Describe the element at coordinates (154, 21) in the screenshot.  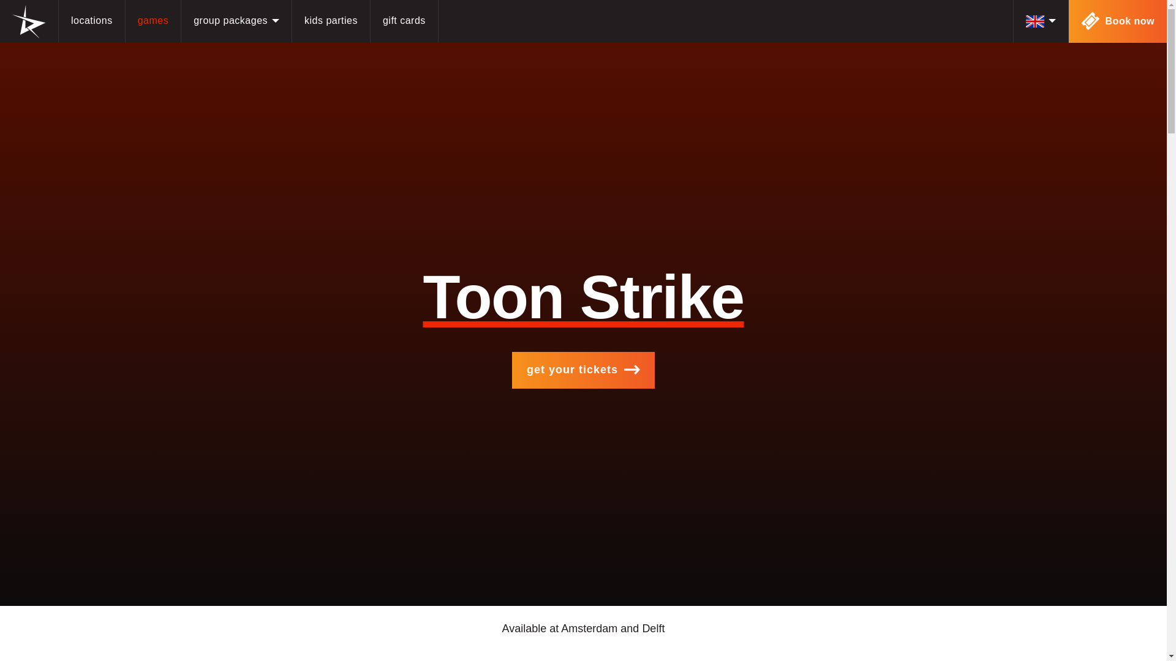
I see `games` at that location.